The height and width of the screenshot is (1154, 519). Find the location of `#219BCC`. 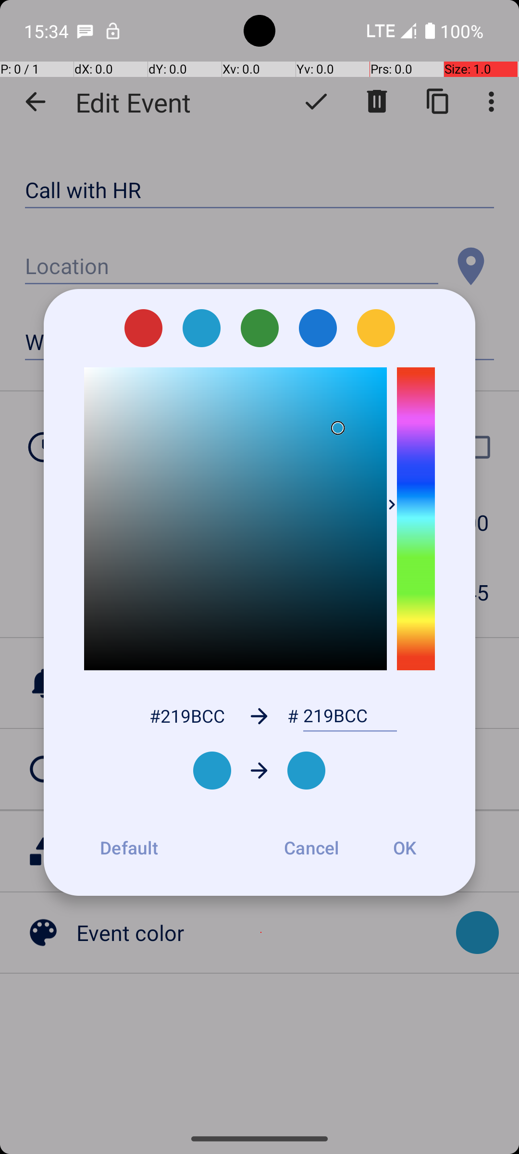

#219BCC is located at coordinates (187, 715).